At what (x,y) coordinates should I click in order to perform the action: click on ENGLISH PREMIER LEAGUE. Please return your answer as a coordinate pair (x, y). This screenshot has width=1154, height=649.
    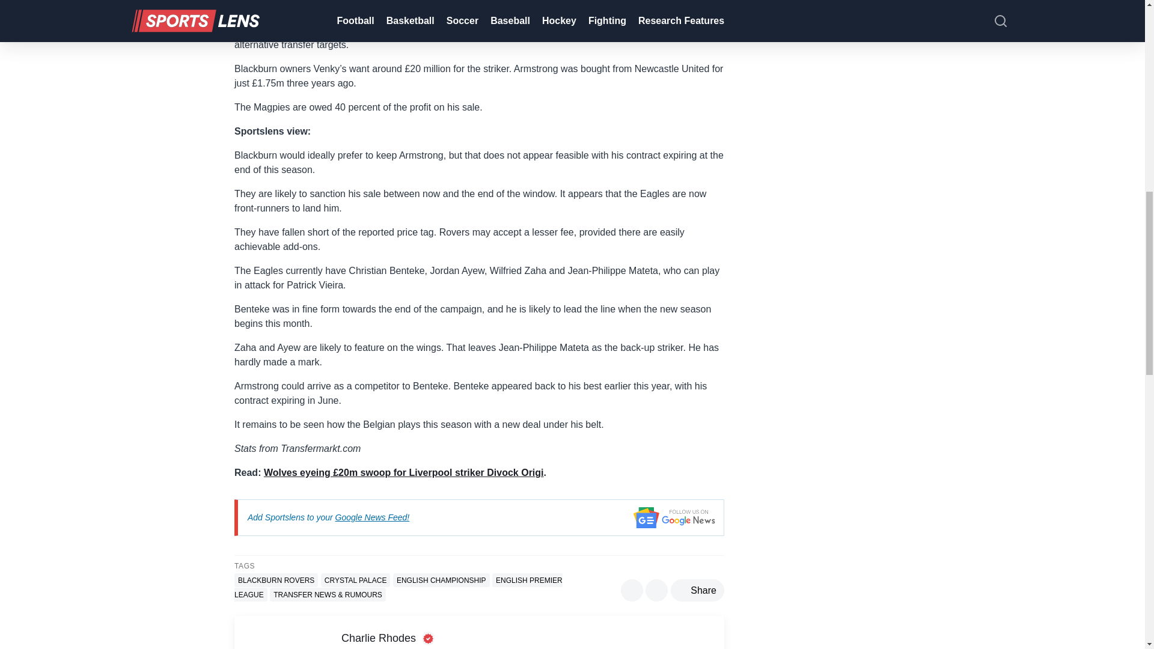
    Looking at the image, I should click on (398, 587).